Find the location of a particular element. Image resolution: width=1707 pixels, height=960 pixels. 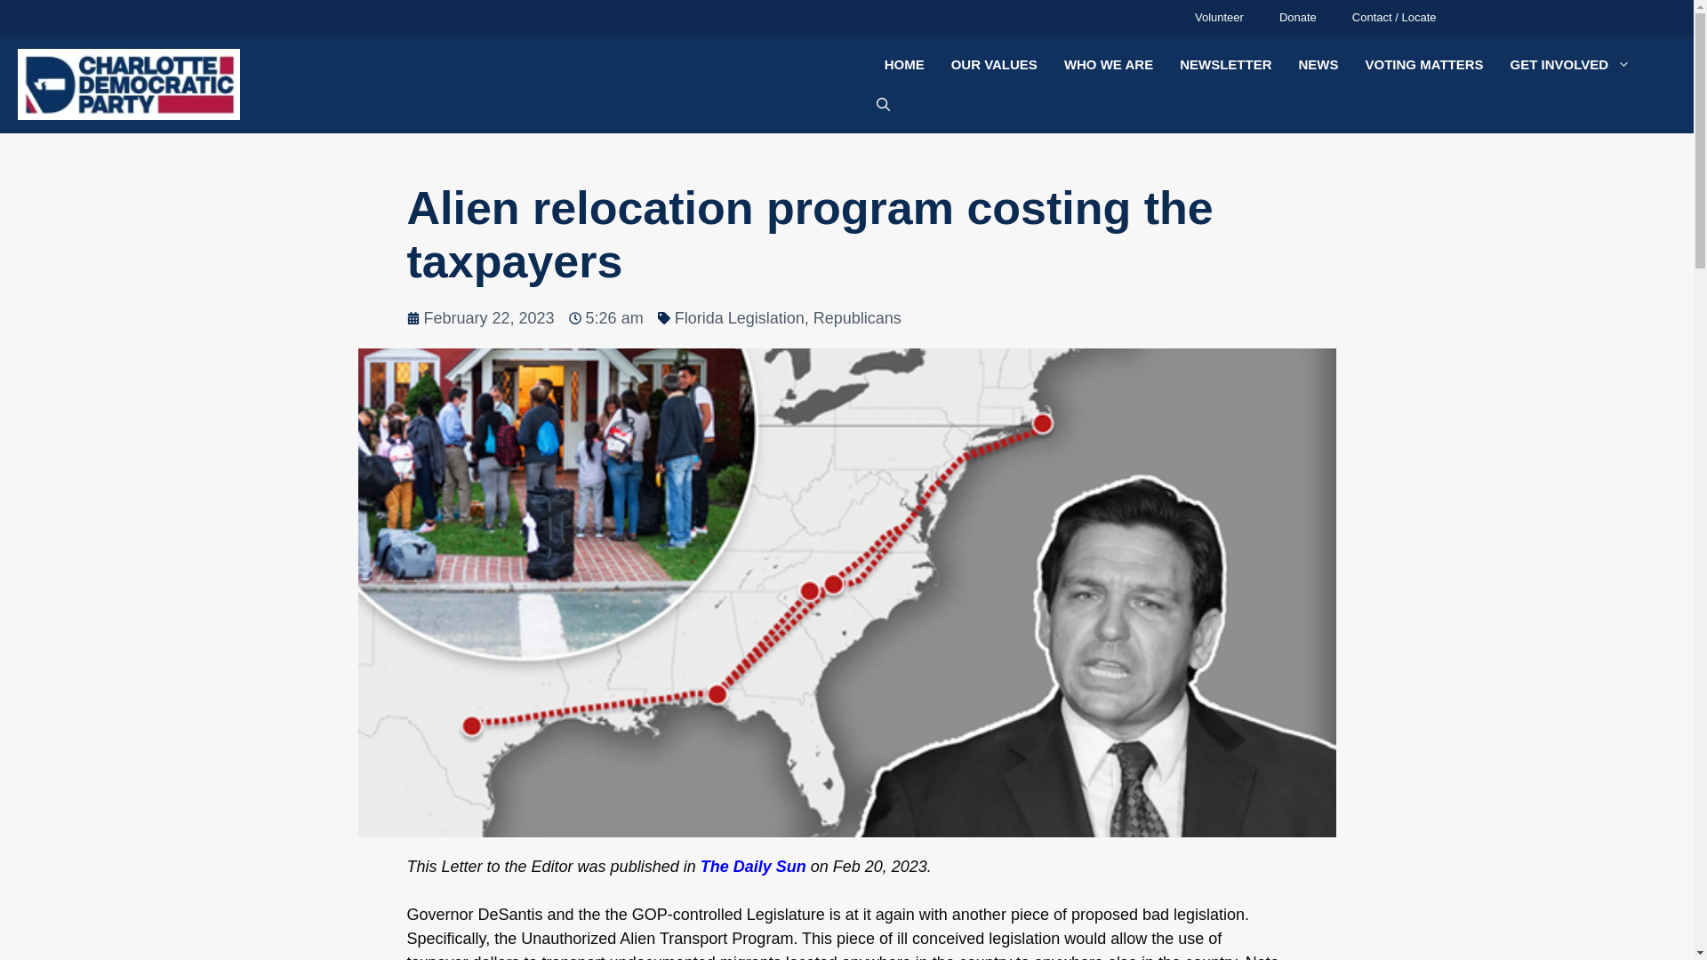

NEWS is located at coordinates (1318, 64).